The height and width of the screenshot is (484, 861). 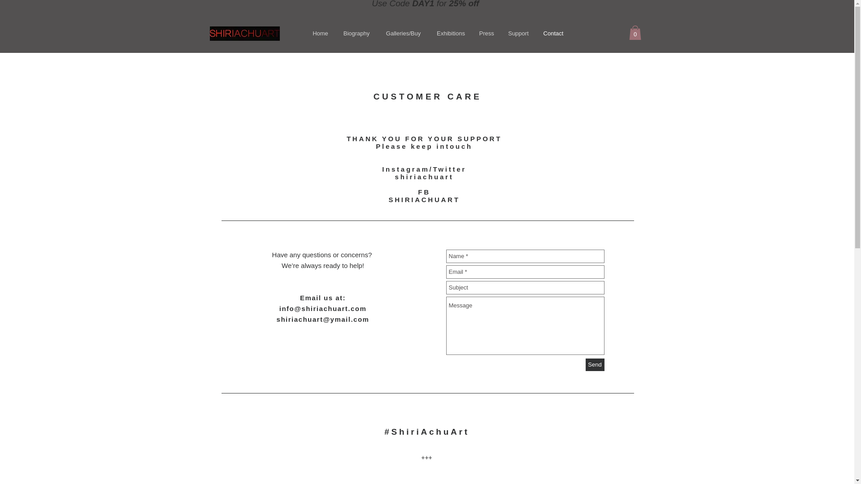 What do you see at coordinates (553, 33) in the screenshot?
I see `Contact` at bounding box center [553, 33].